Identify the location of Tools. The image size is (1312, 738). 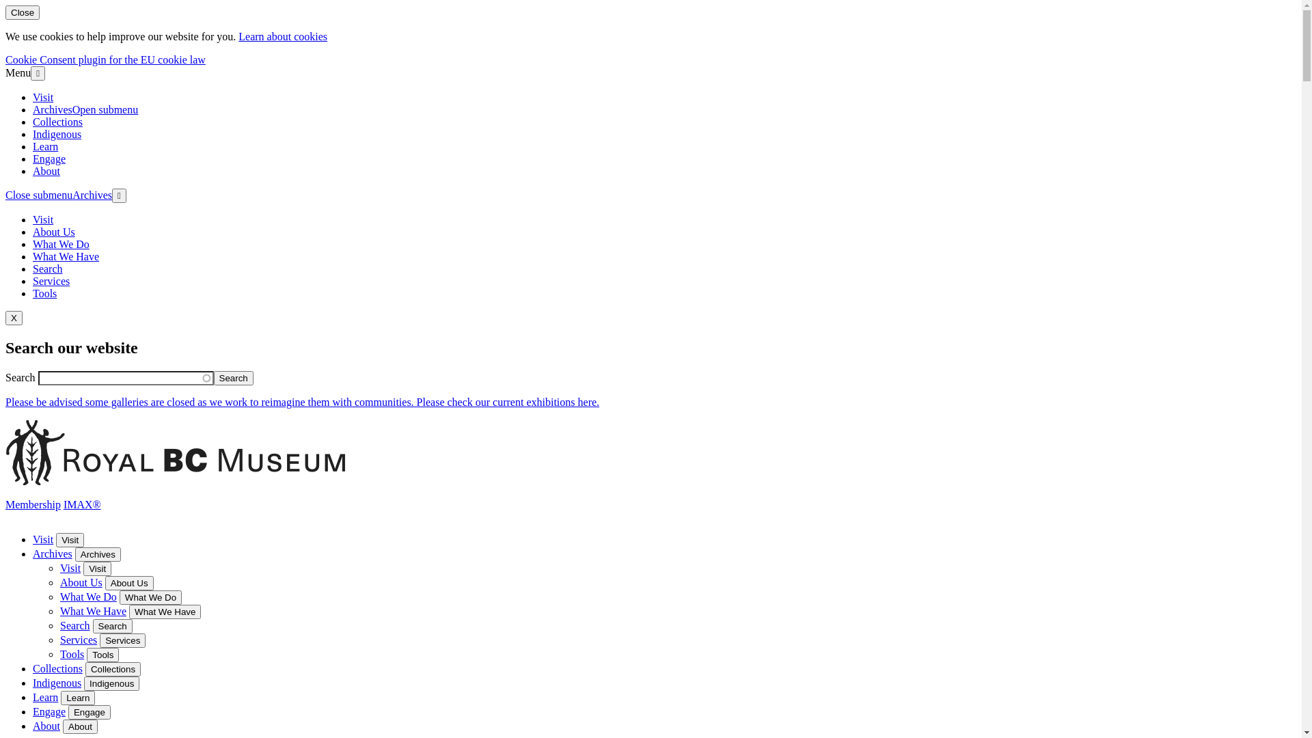
(45, 294).